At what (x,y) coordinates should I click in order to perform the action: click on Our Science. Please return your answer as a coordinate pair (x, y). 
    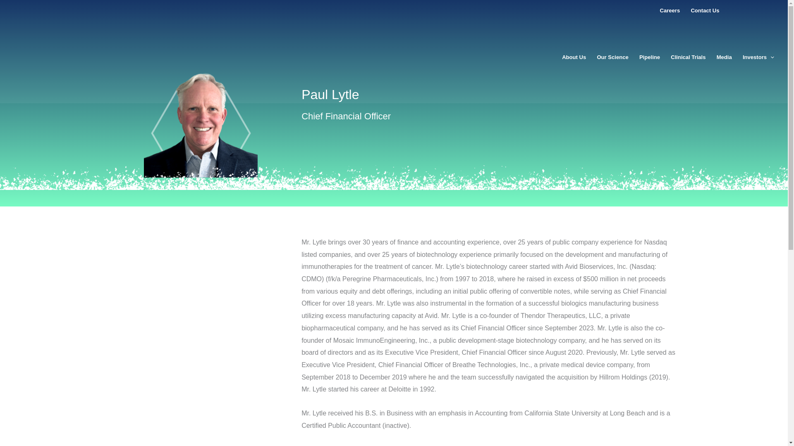
    Looking at the image, I should click on (612, 58).